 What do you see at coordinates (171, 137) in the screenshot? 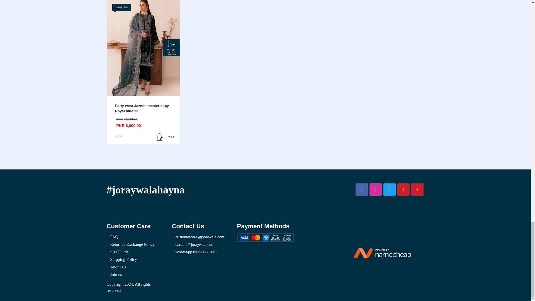
I see `MORE INFO` at bounding box center [171, 137].